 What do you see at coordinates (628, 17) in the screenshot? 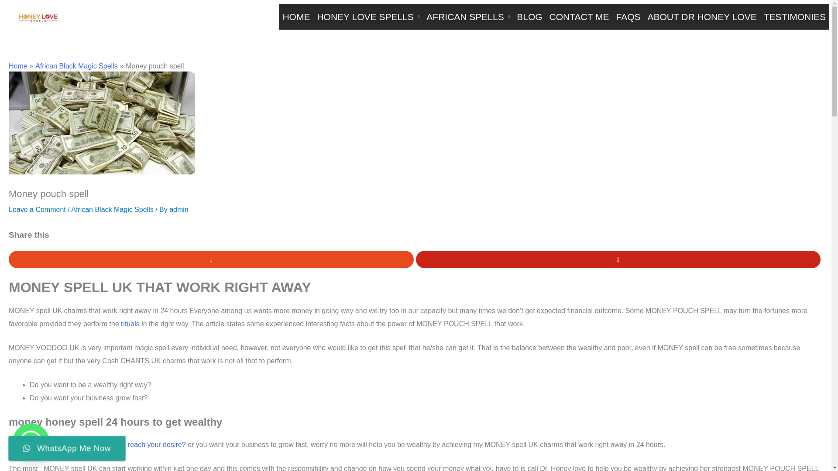
I see `FAQS` at bounding box center [628, 17].